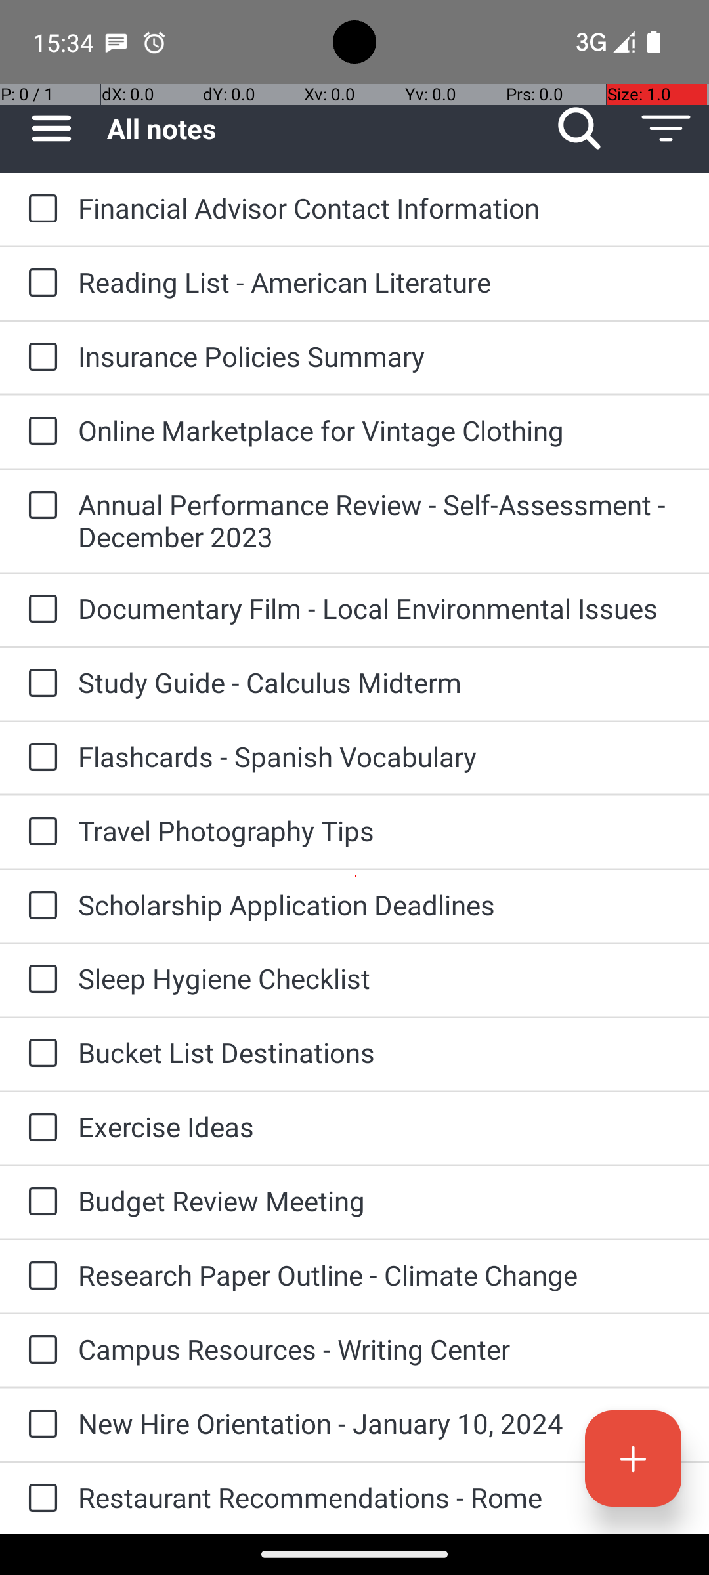 The height and width of the screenshot is (1575, 709). Describe the element at coordinates (381, 756) in the screenshot. I see `Flashcards - Spanish Vocabulary` at that location.